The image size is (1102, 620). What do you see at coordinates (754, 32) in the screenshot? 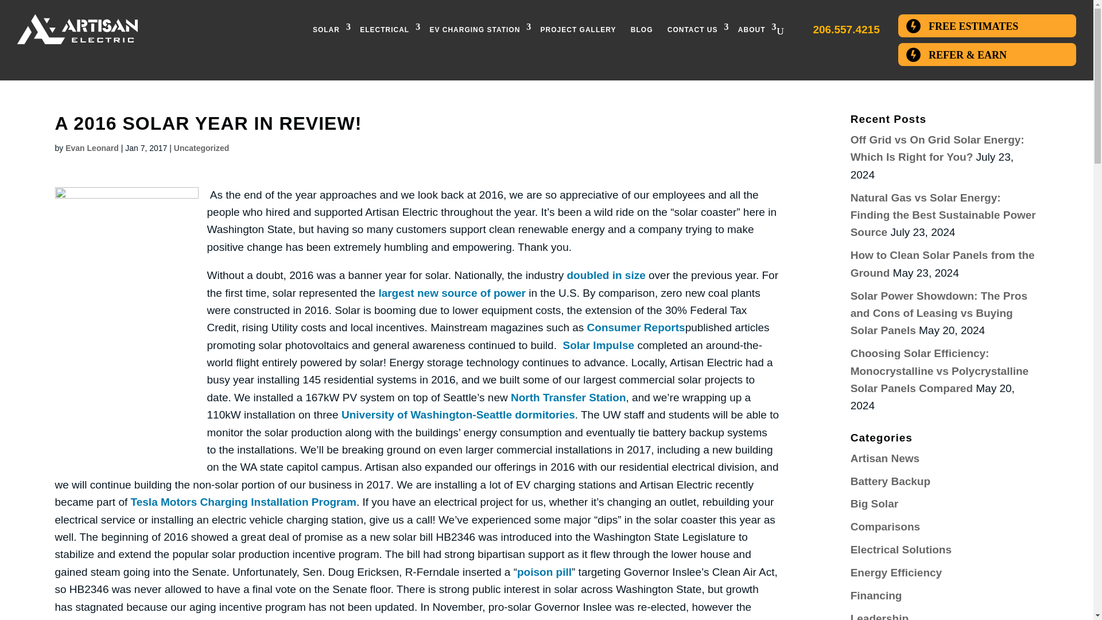
I see `ABOUT` at bounding box center [754, 32].